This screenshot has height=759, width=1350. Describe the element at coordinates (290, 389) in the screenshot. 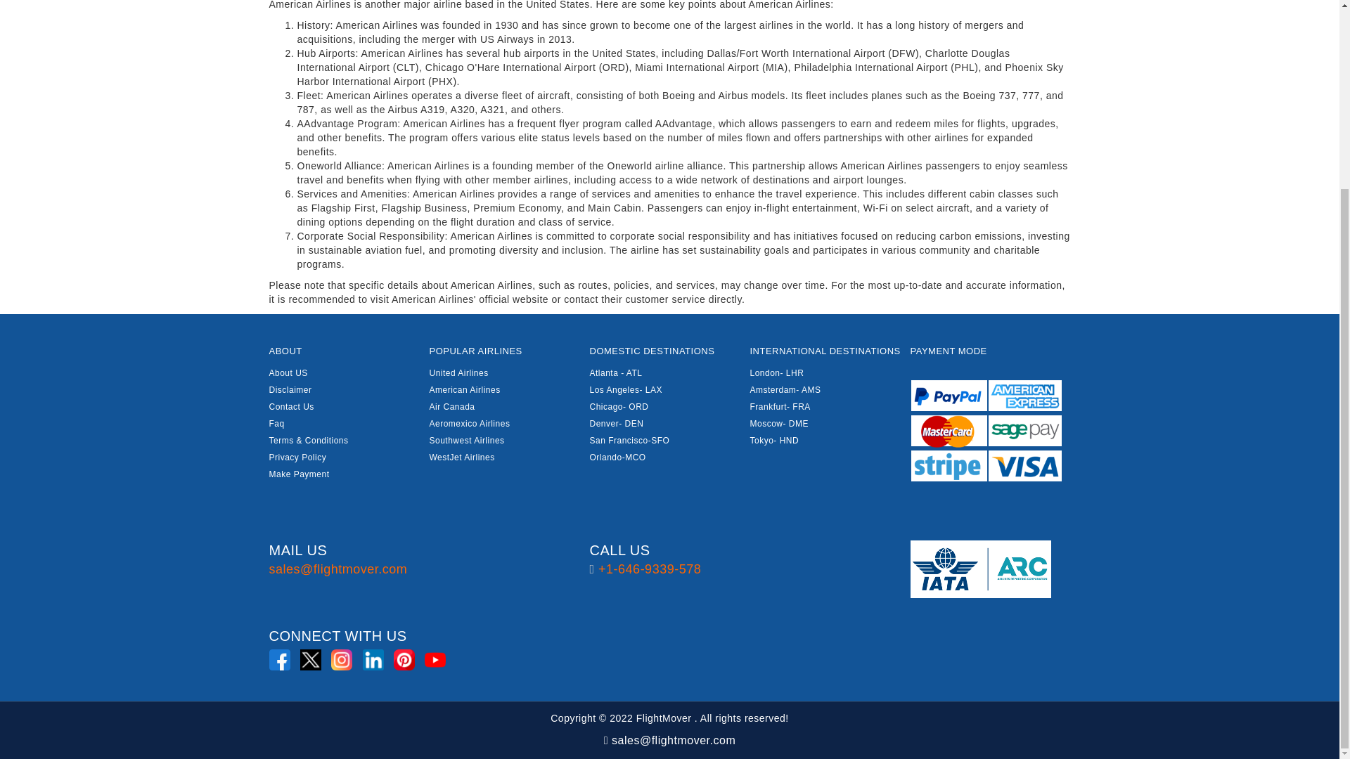

I see `Disclaimer` at that location.